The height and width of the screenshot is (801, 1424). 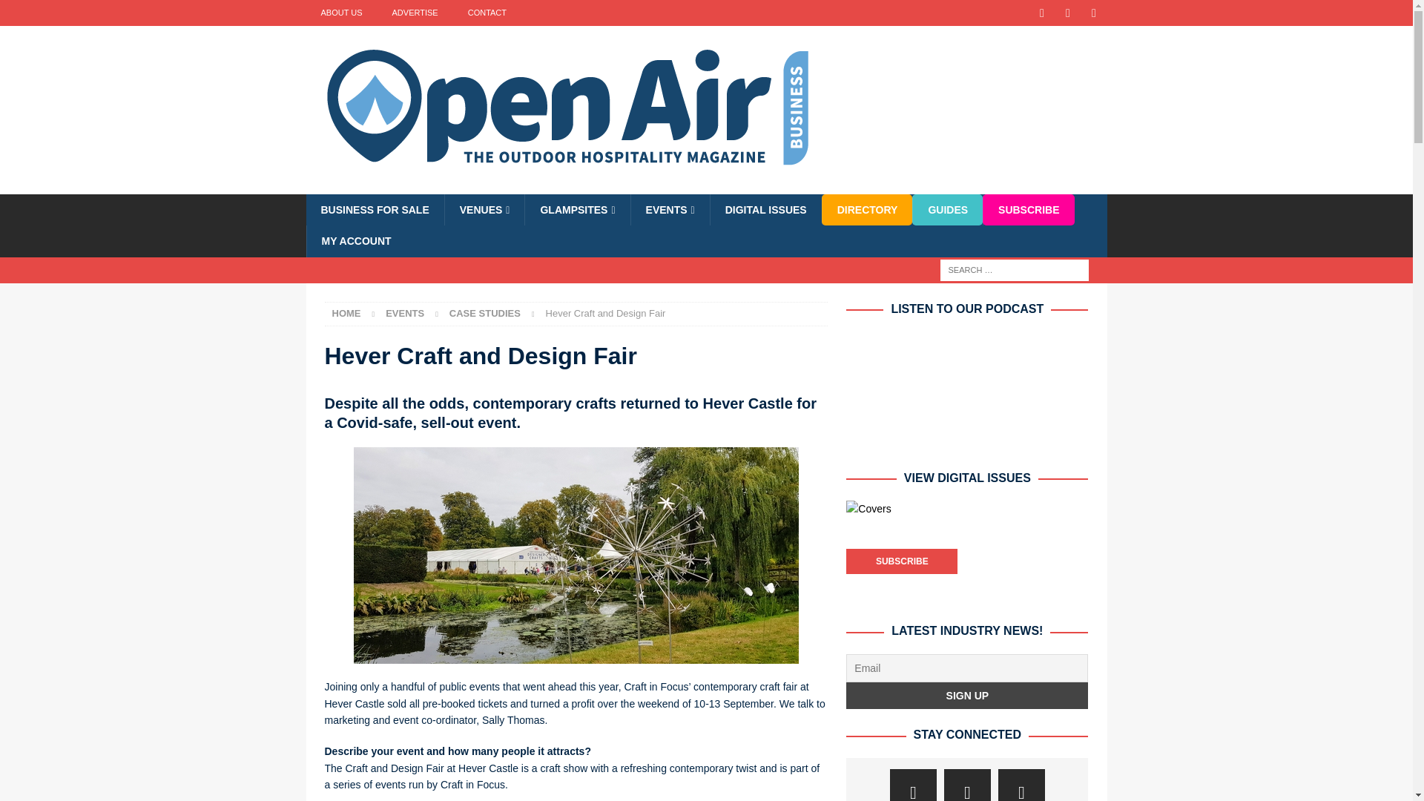 I want to click on MY ACCOUNT, so click(x=356, y=240).